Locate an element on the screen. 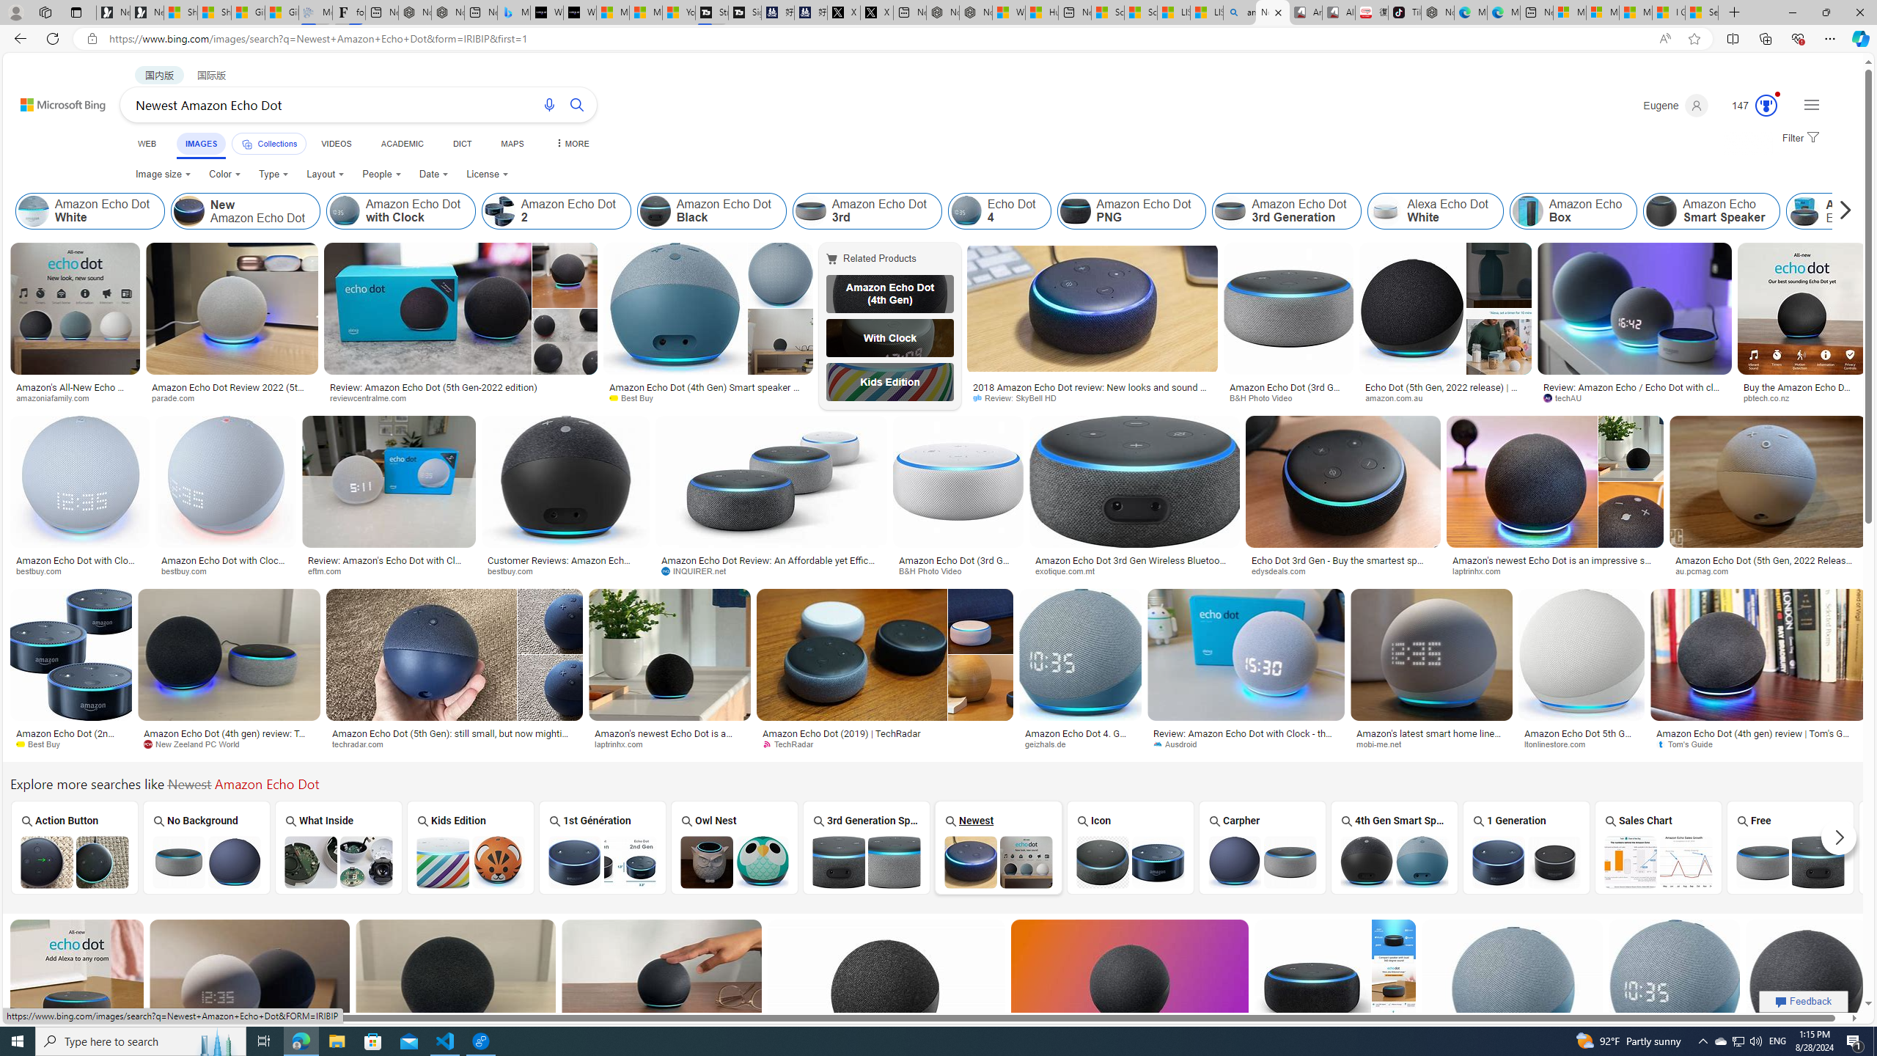  Scroll more suggestions right is located at coordinates (1839, 837).